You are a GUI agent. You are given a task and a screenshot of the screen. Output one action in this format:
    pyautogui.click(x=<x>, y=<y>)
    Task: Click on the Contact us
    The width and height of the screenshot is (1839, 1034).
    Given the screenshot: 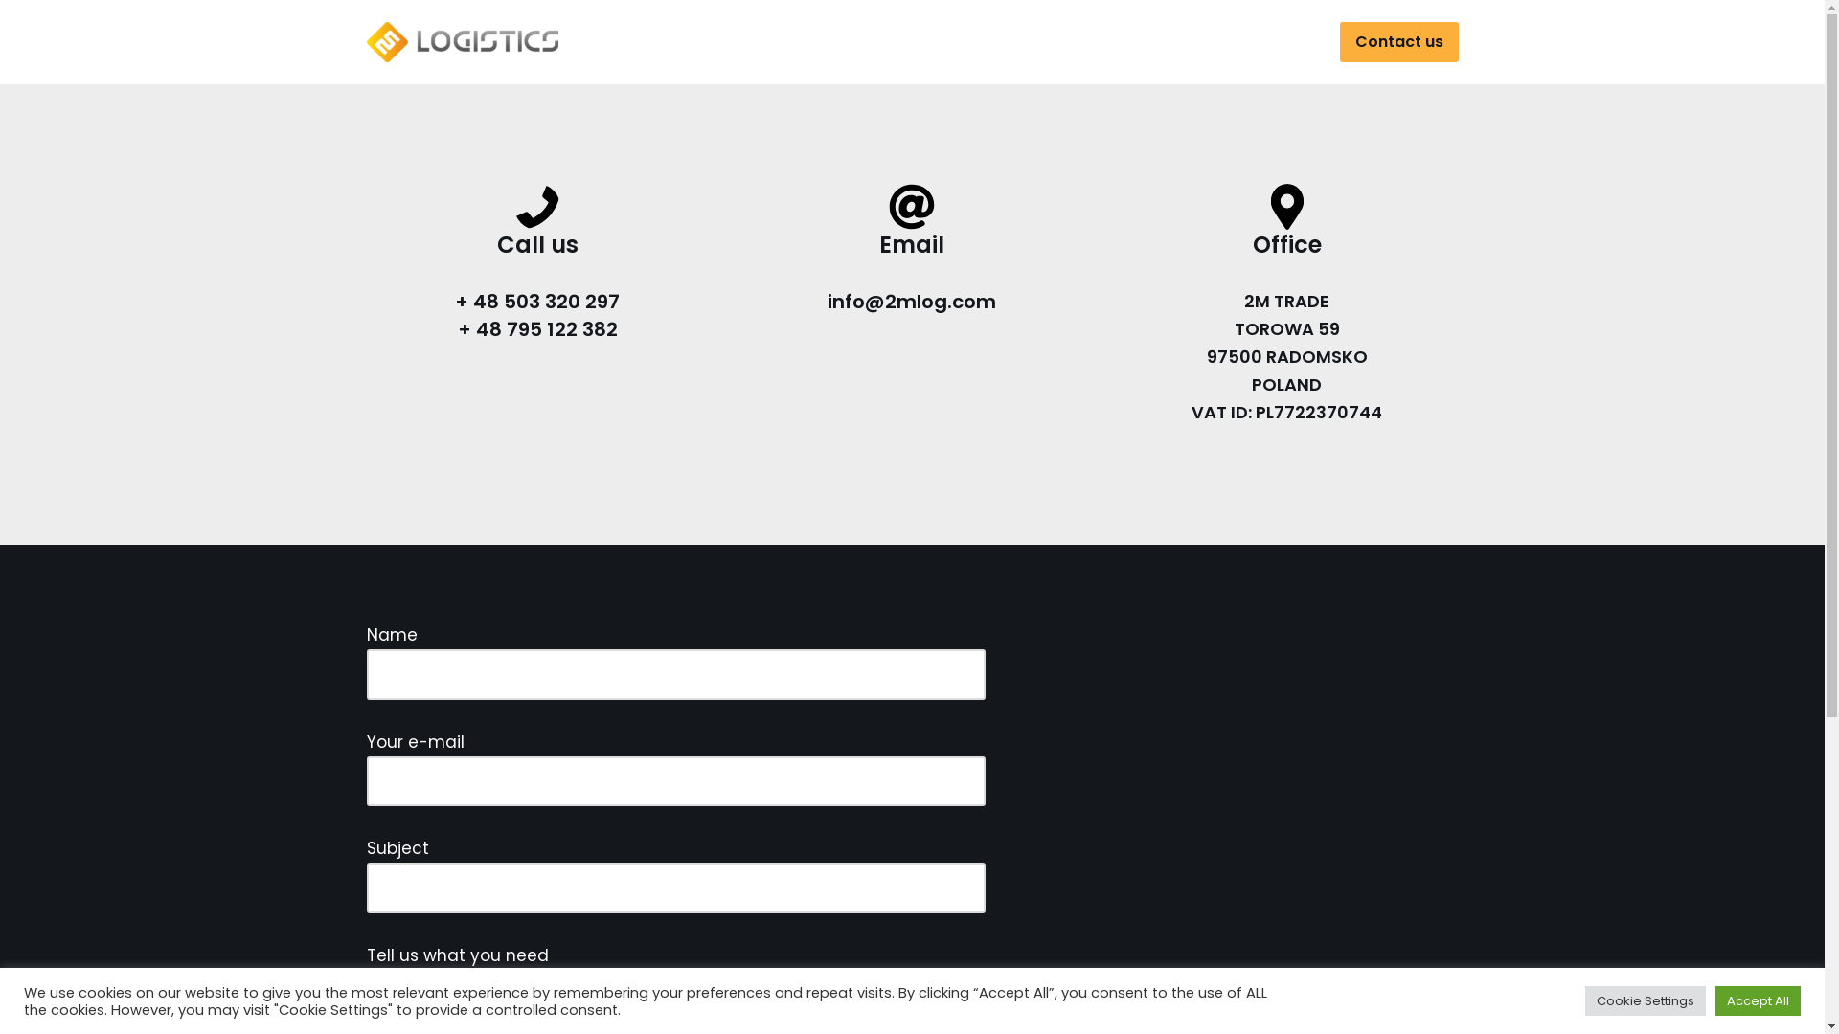 What is the action you would take?
    pyautogui.click(x=1398, y=42)
    